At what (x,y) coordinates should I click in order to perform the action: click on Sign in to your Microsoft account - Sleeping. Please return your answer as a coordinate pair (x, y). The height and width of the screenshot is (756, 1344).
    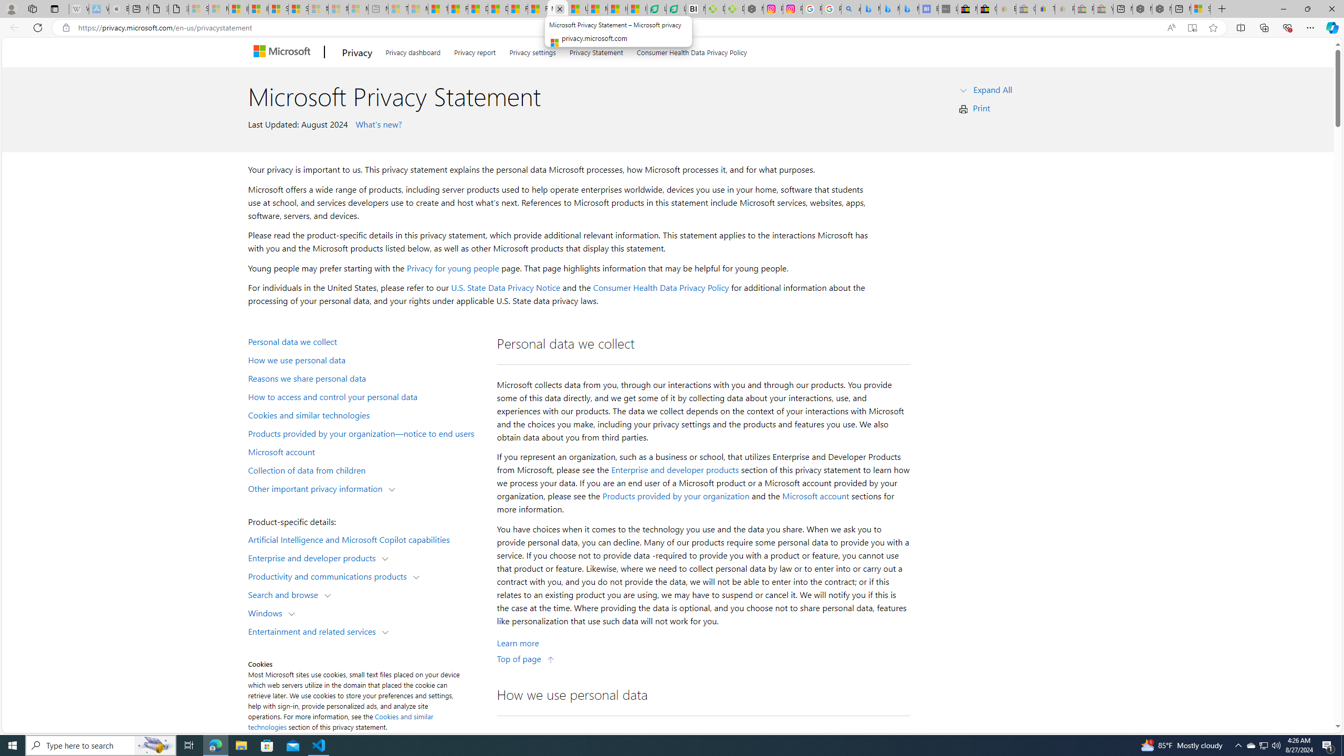
    Looking at the image, I should click on (198, 9).